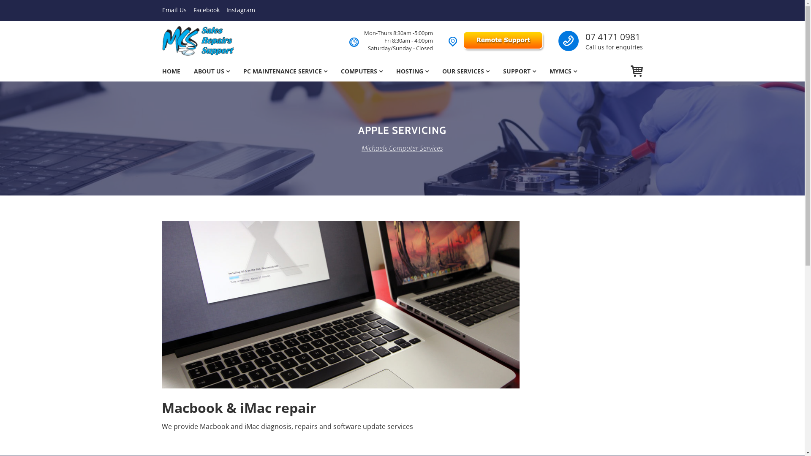  I want to click on Email Us, so click(174, 10).